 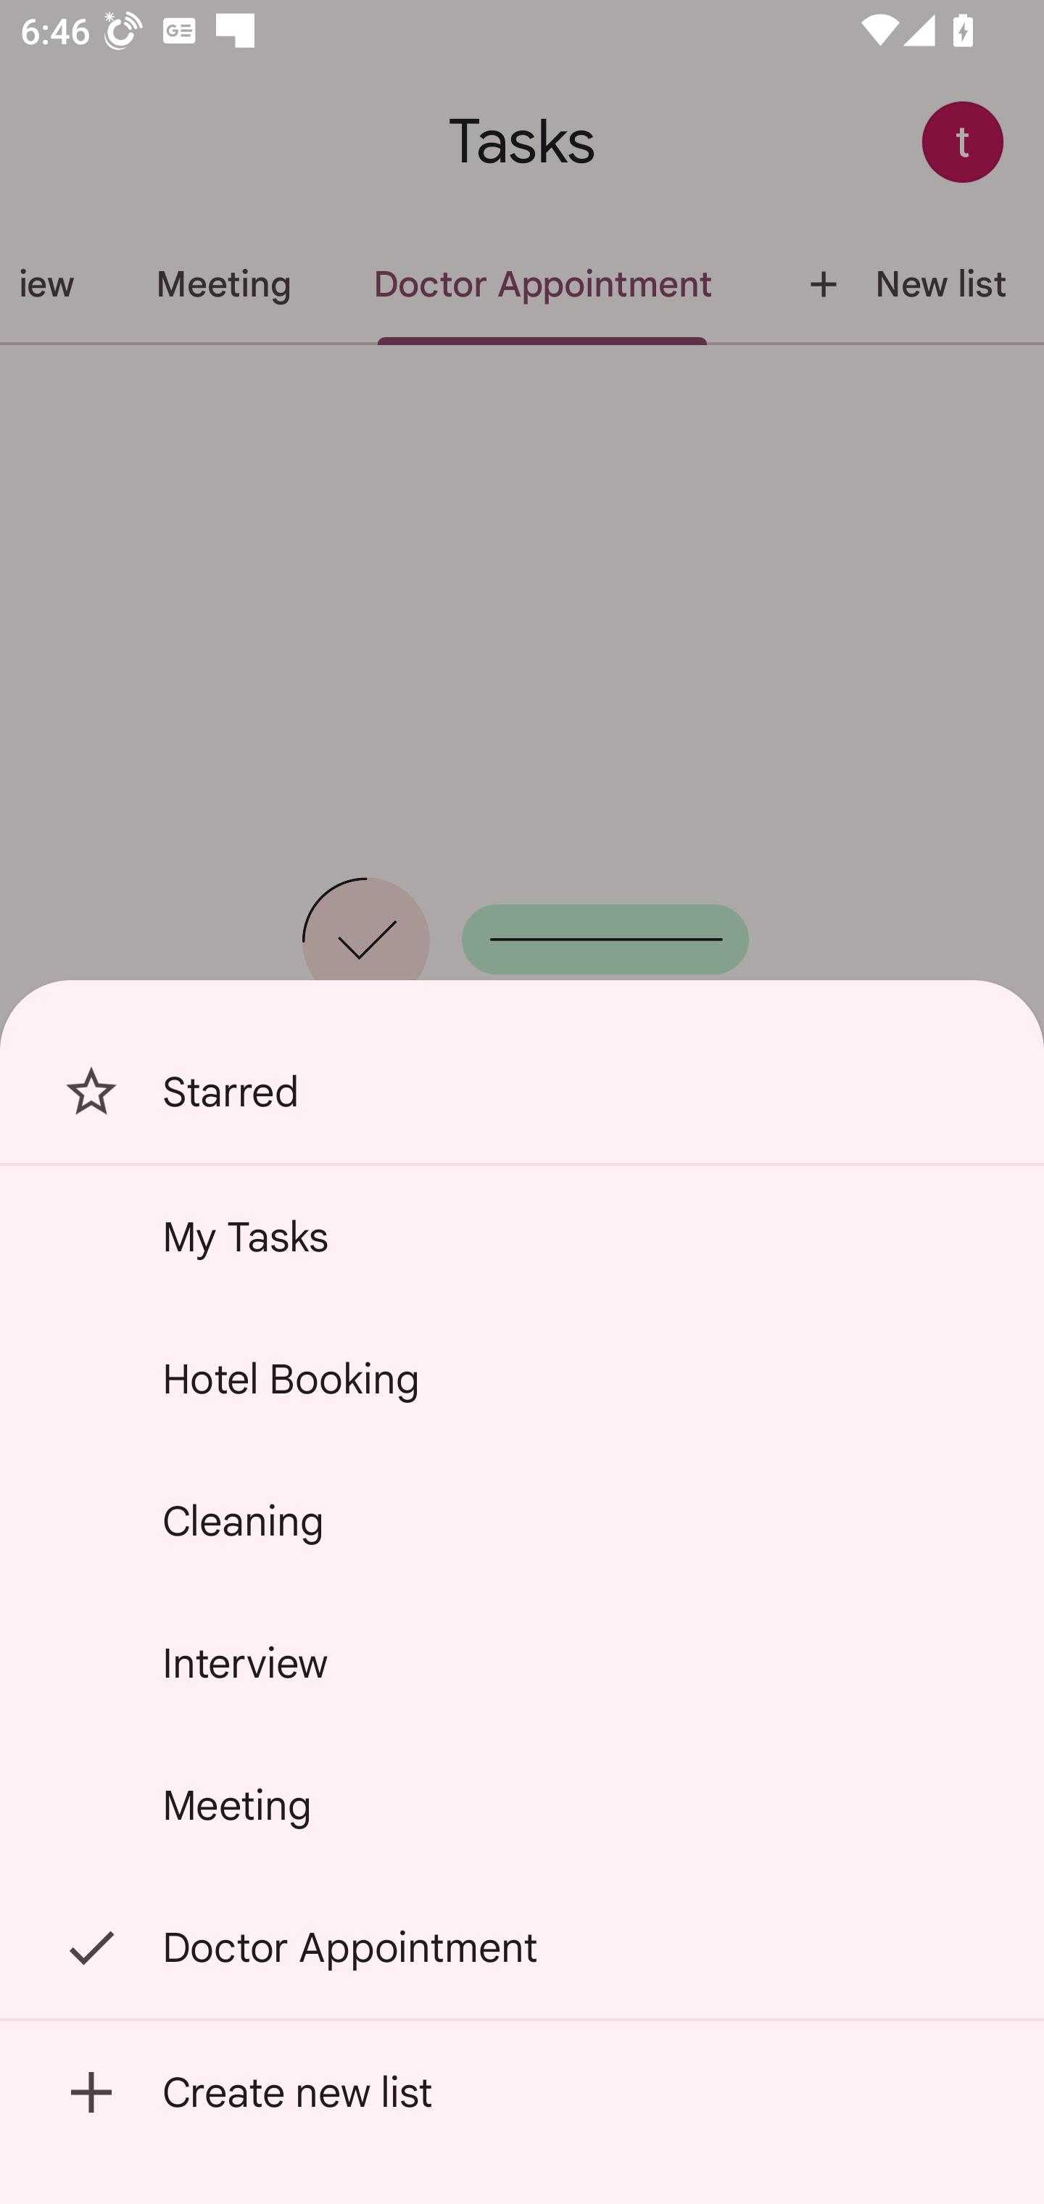 I want to click on Hotel Booking, so click(x=522, y=1378).